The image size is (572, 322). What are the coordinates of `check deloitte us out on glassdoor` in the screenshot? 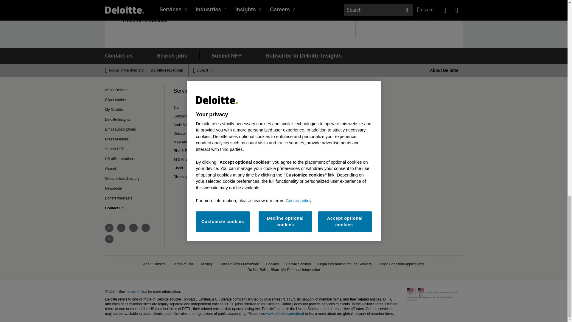 It's located at (145, 227).